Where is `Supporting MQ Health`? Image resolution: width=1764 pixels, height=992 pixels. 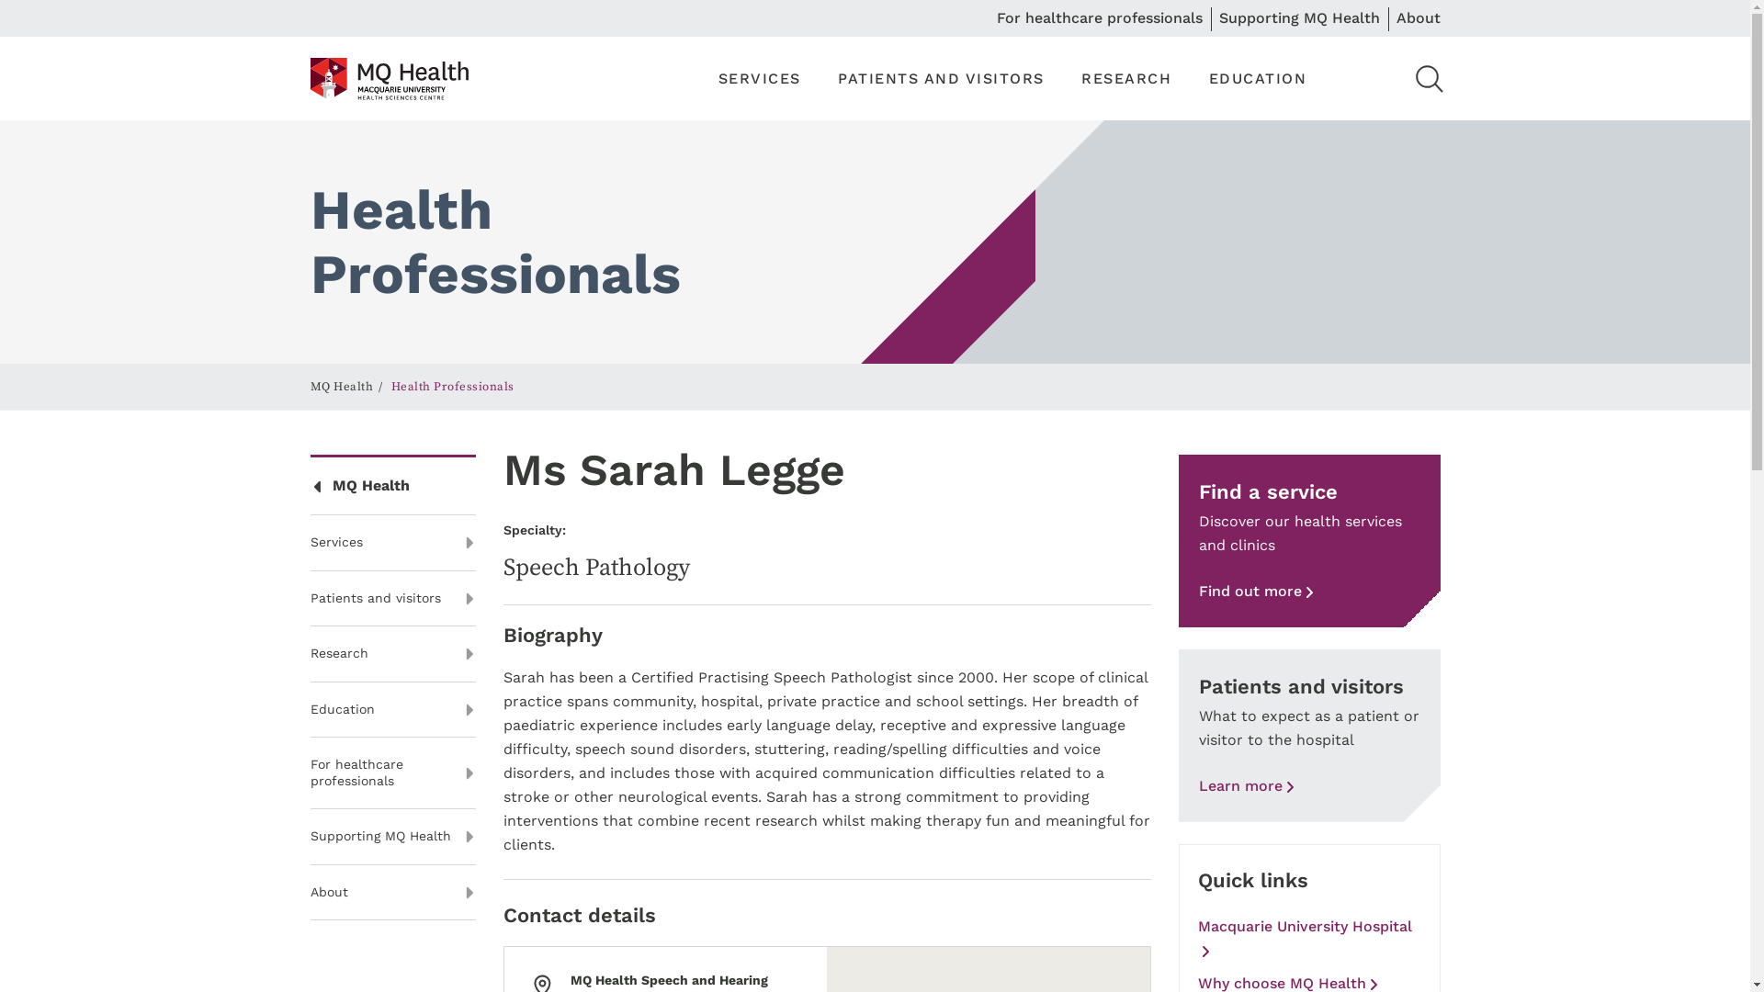 Supporting MQ Health is located at coordinates (1299, 18).